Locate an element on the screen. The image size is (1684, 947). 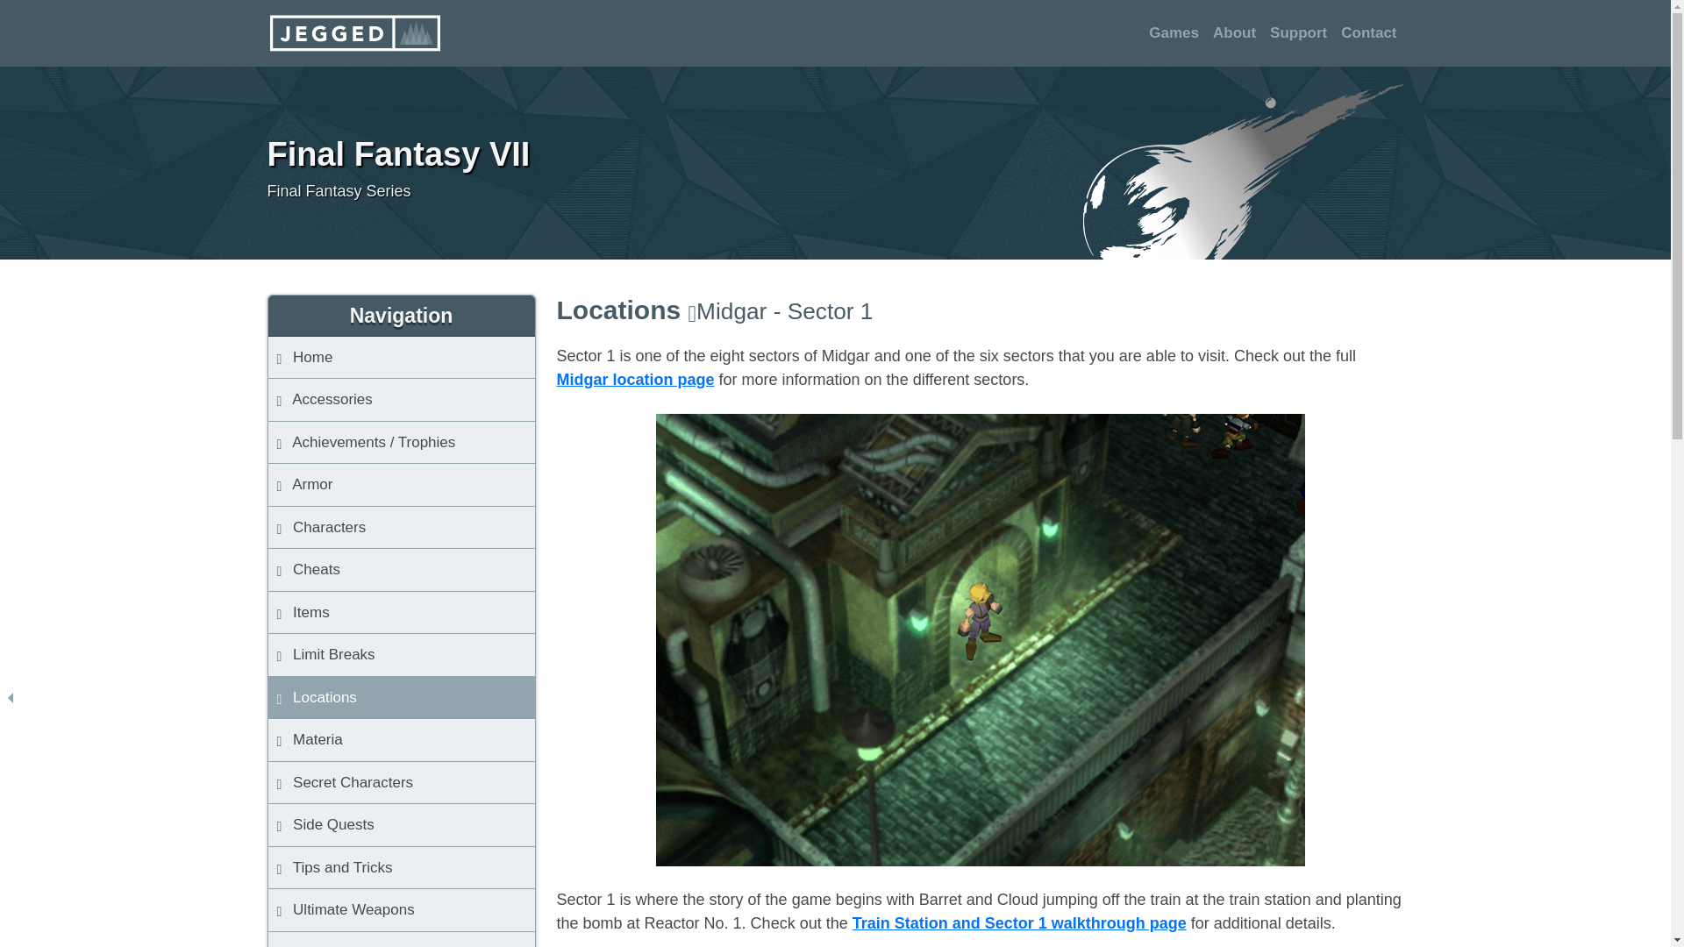
Side Quests is located at coordinates (402, 824).